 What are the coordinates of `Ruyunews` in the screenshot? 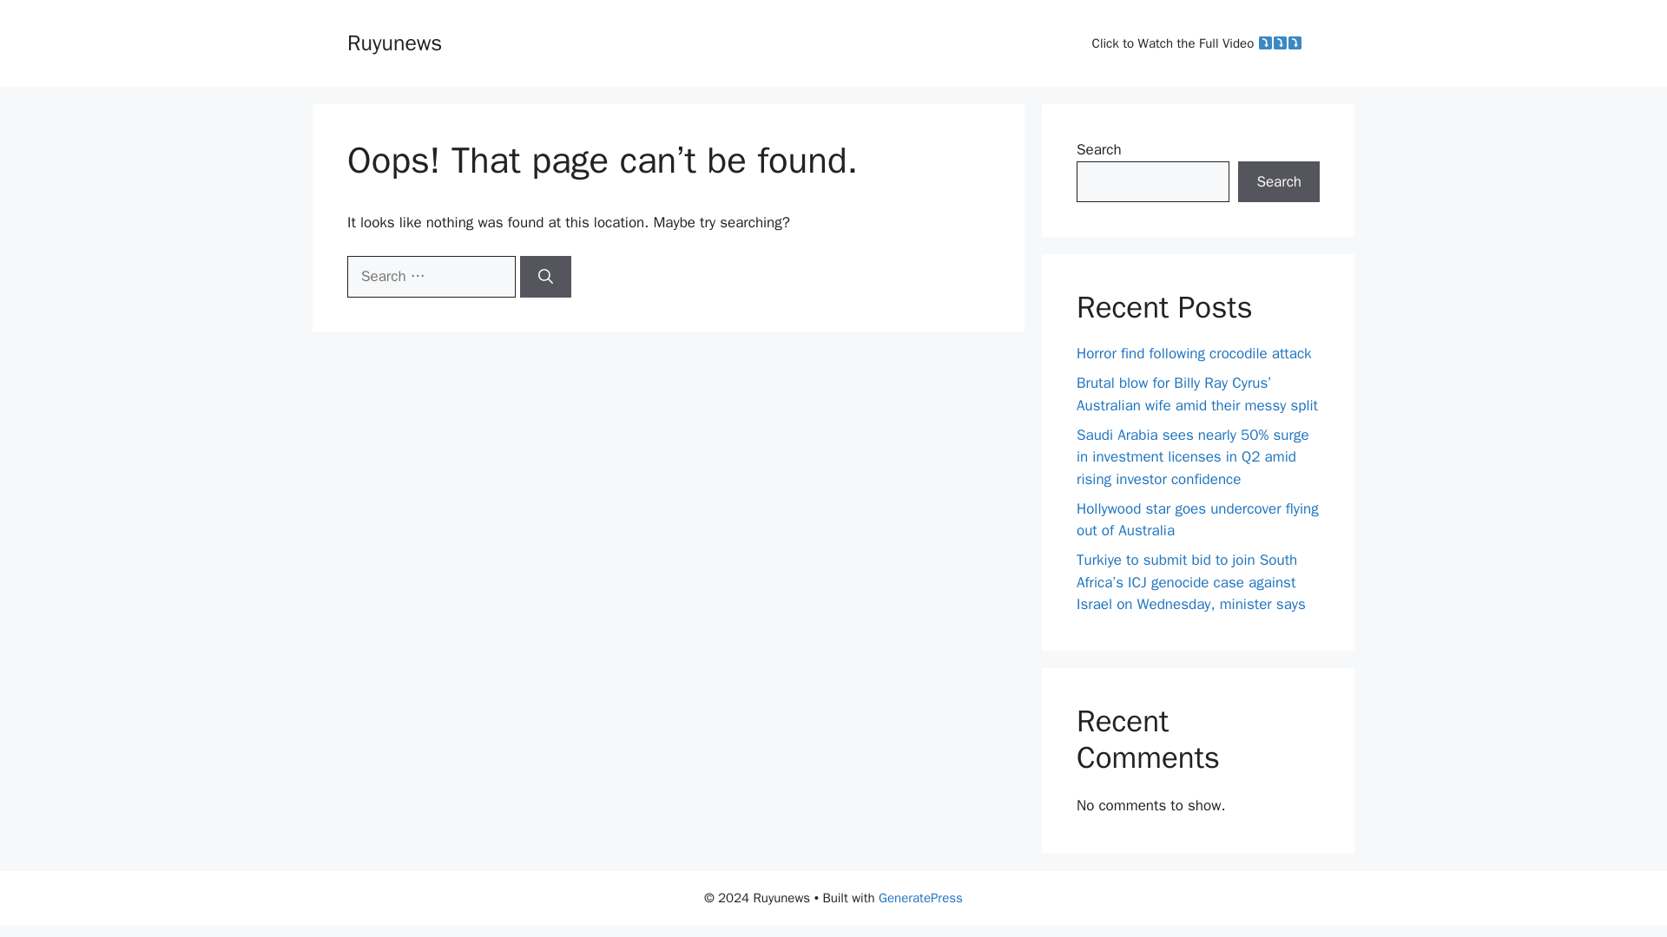 It's located at (394, 42).